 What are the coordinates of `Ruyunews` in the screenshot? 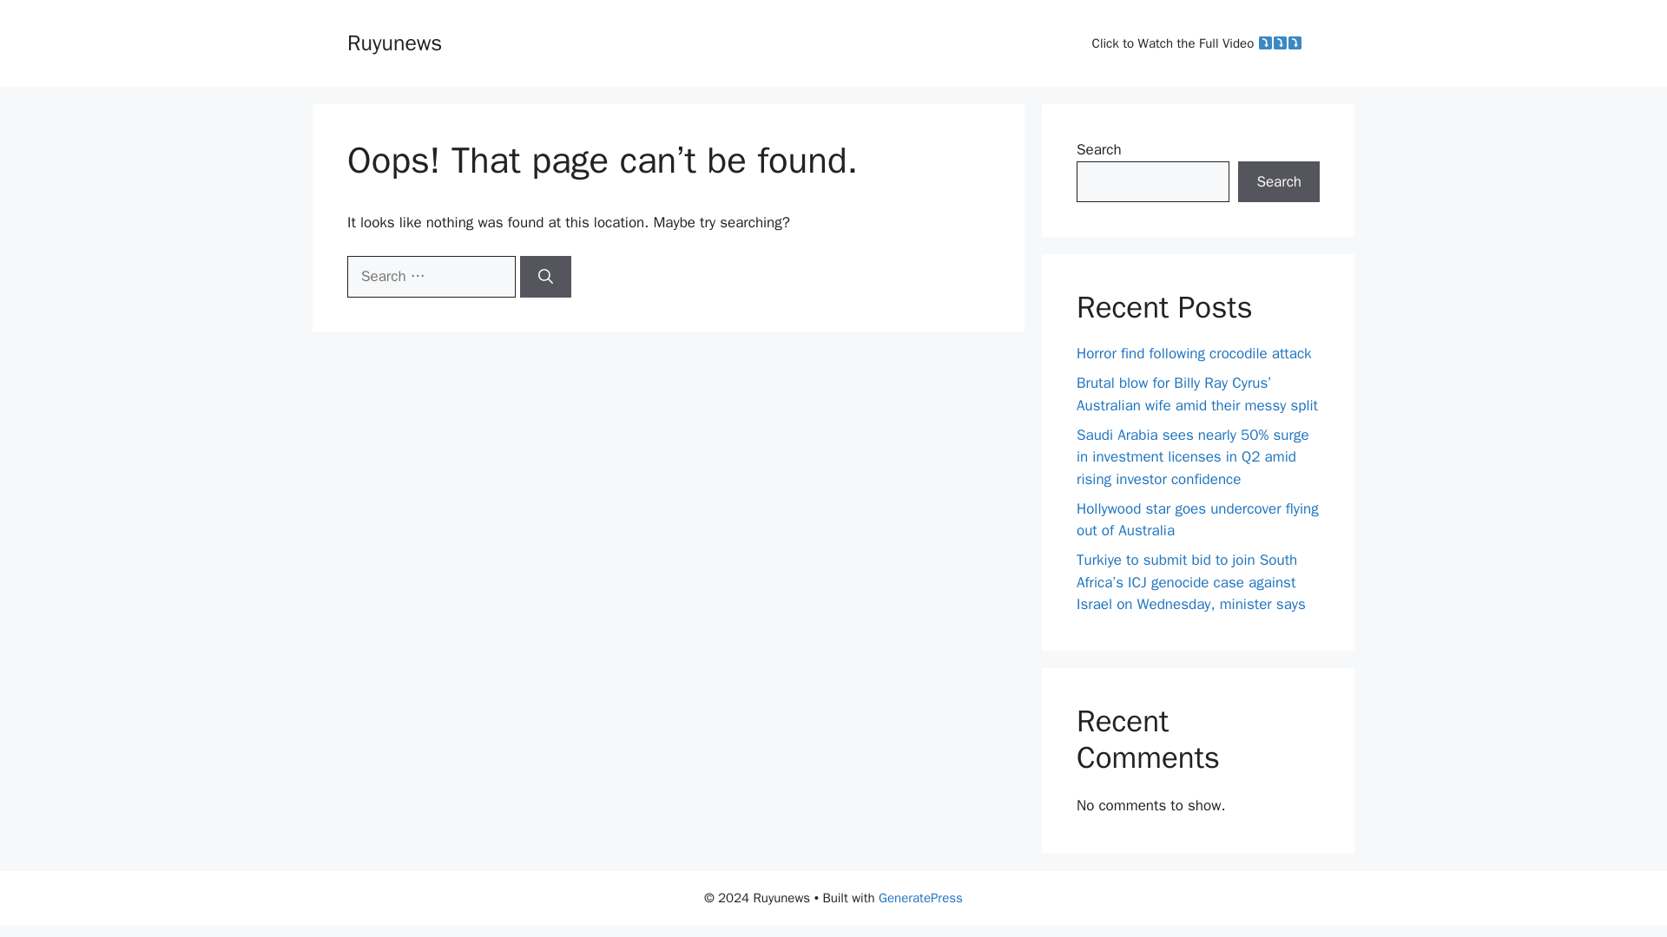 It's located at (394, 42).